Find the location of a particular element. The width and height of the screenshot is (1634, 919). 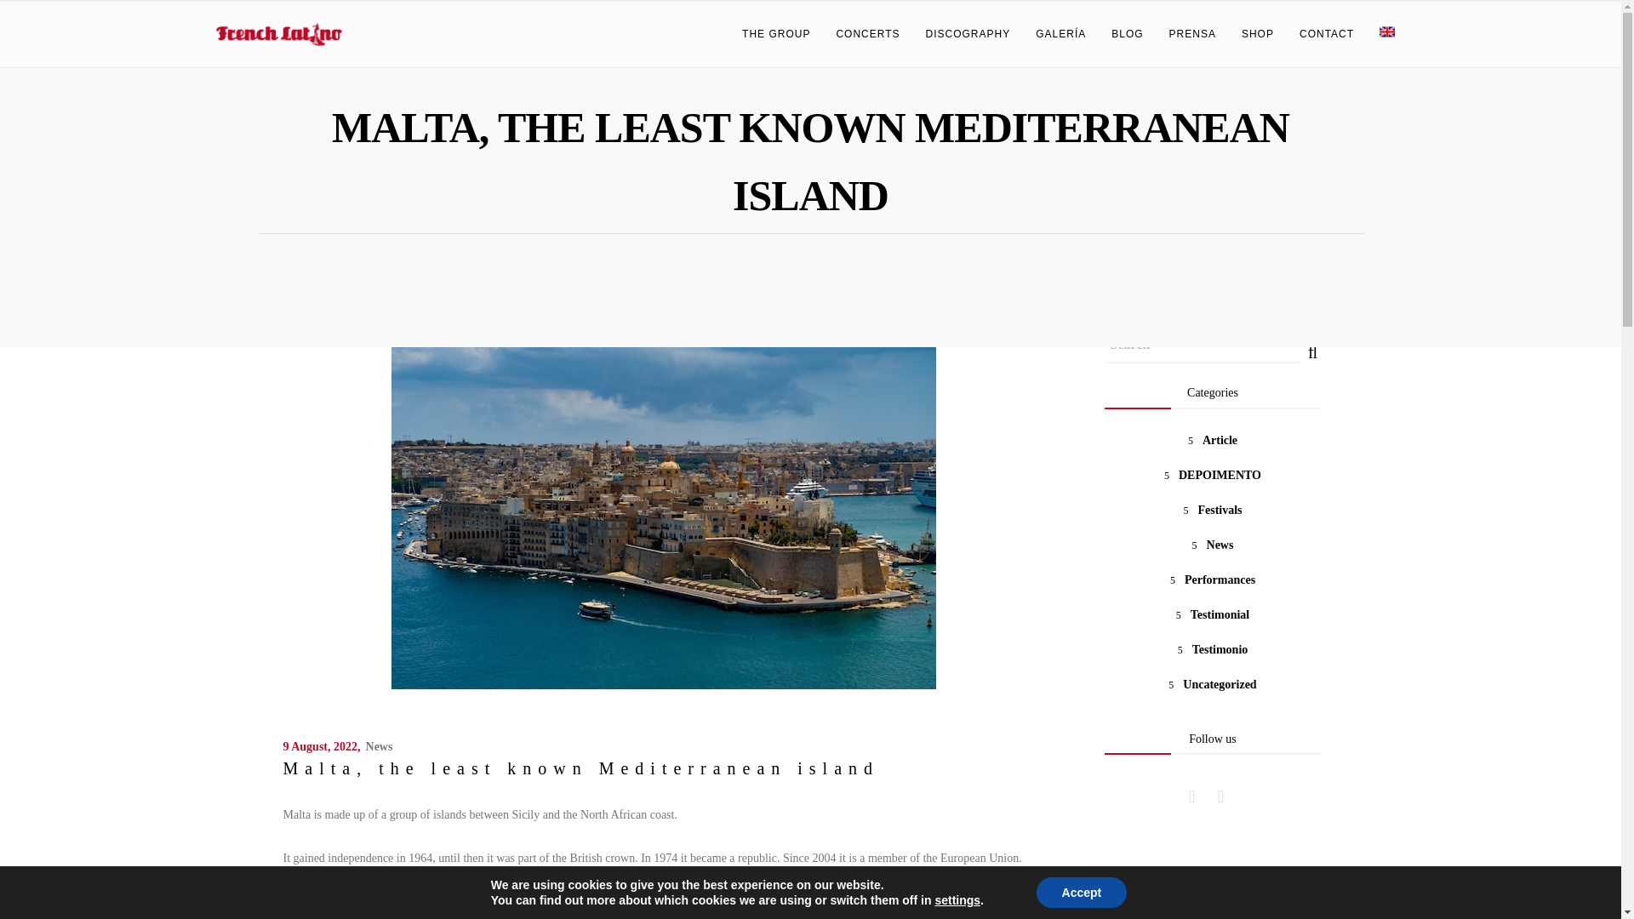

BLOG is located at coordinates (1127, 33).